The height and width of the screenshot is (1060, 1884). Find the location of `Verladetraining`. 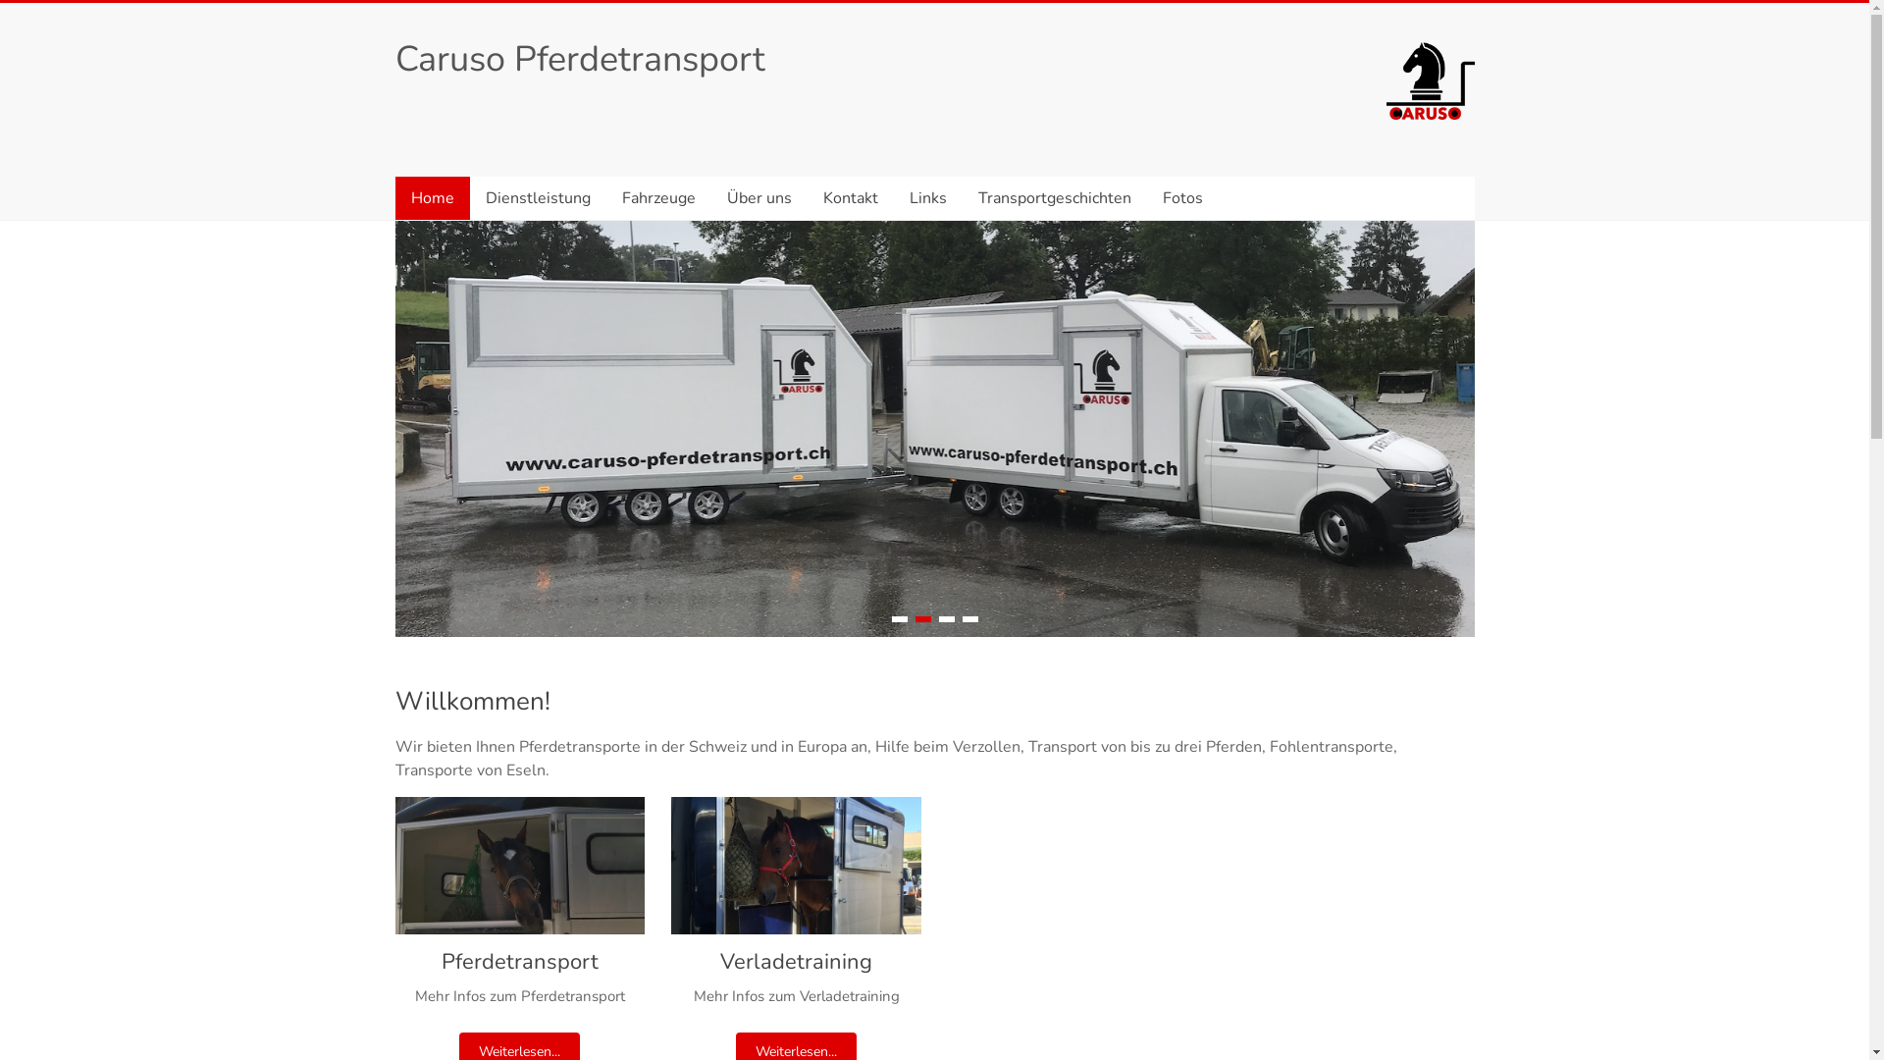

Verladetraining is located at coordinates (797, 962).